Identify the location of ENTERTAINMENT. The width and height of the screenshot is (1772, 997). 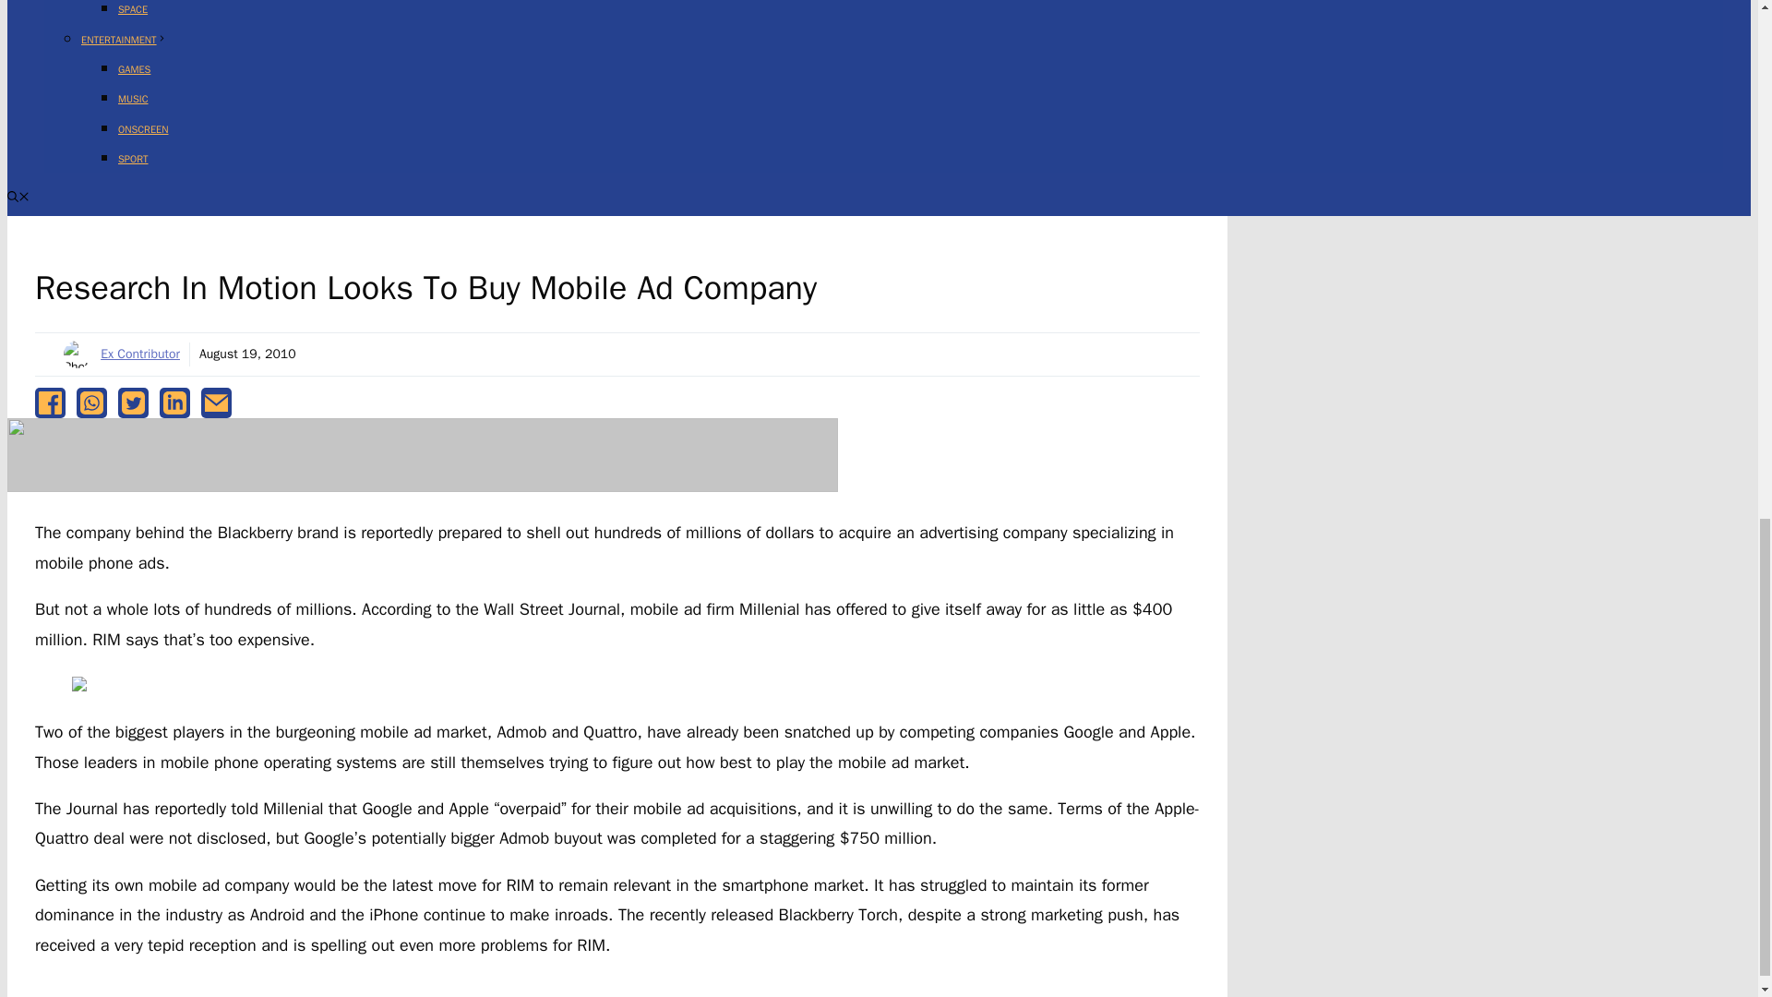
(124, 39).